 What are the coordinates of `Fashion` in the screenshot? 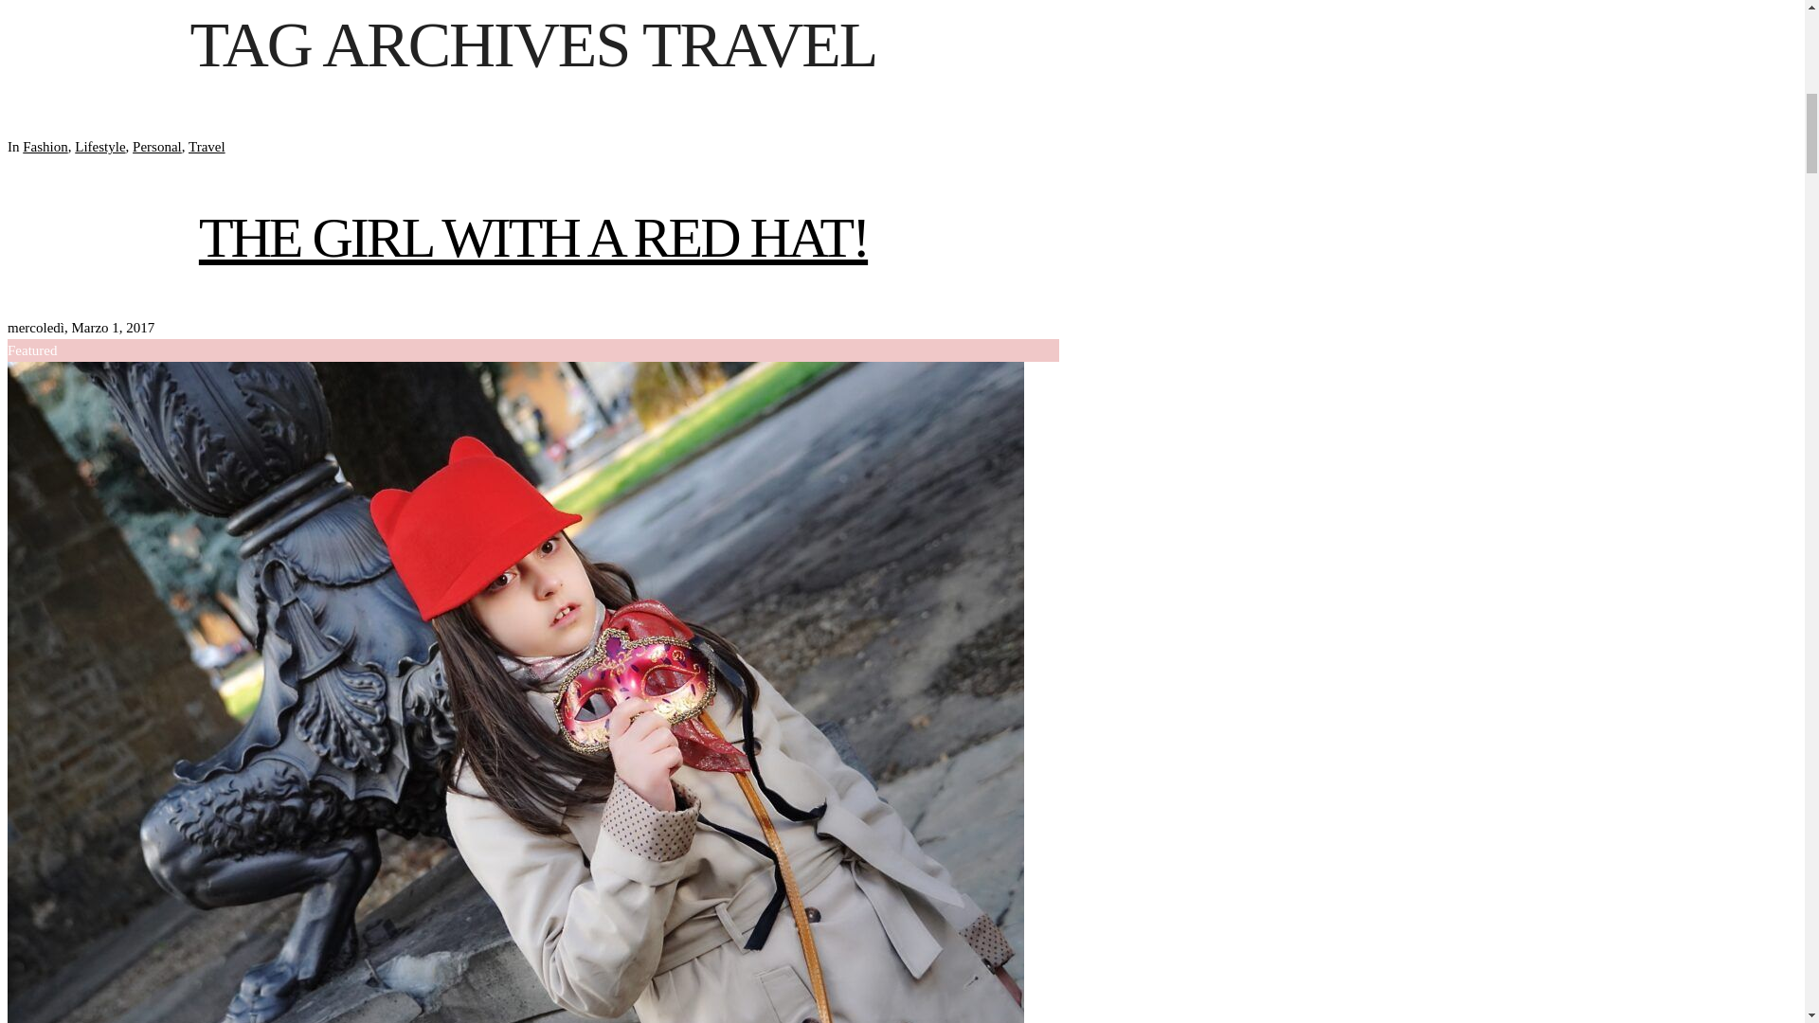 It's located at (45, 146).